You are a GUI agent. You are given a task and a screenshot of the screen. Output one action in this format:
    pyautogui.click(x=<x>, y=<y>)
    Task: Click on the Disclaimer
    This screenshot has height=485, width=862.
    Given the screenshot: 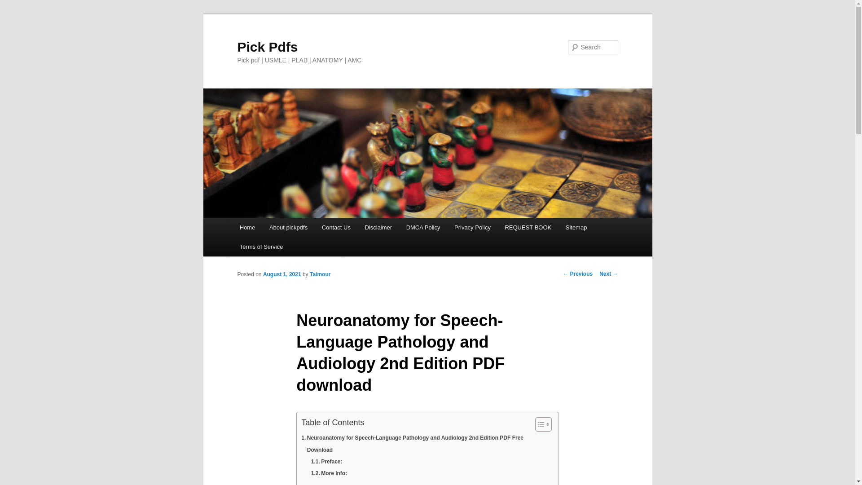 What is the action you would take?
    pyautogui.click(x=378, y=227)
    